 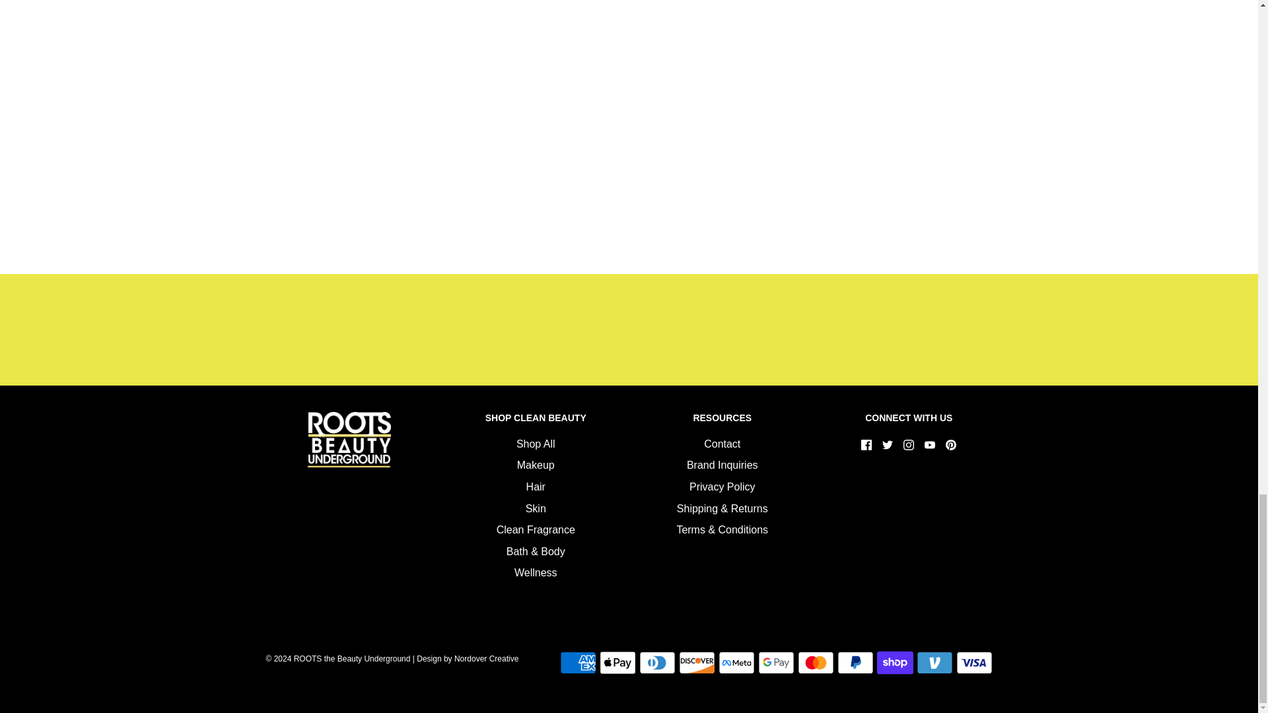 I want to click on Facebook icon, so click(x=866, y=445).